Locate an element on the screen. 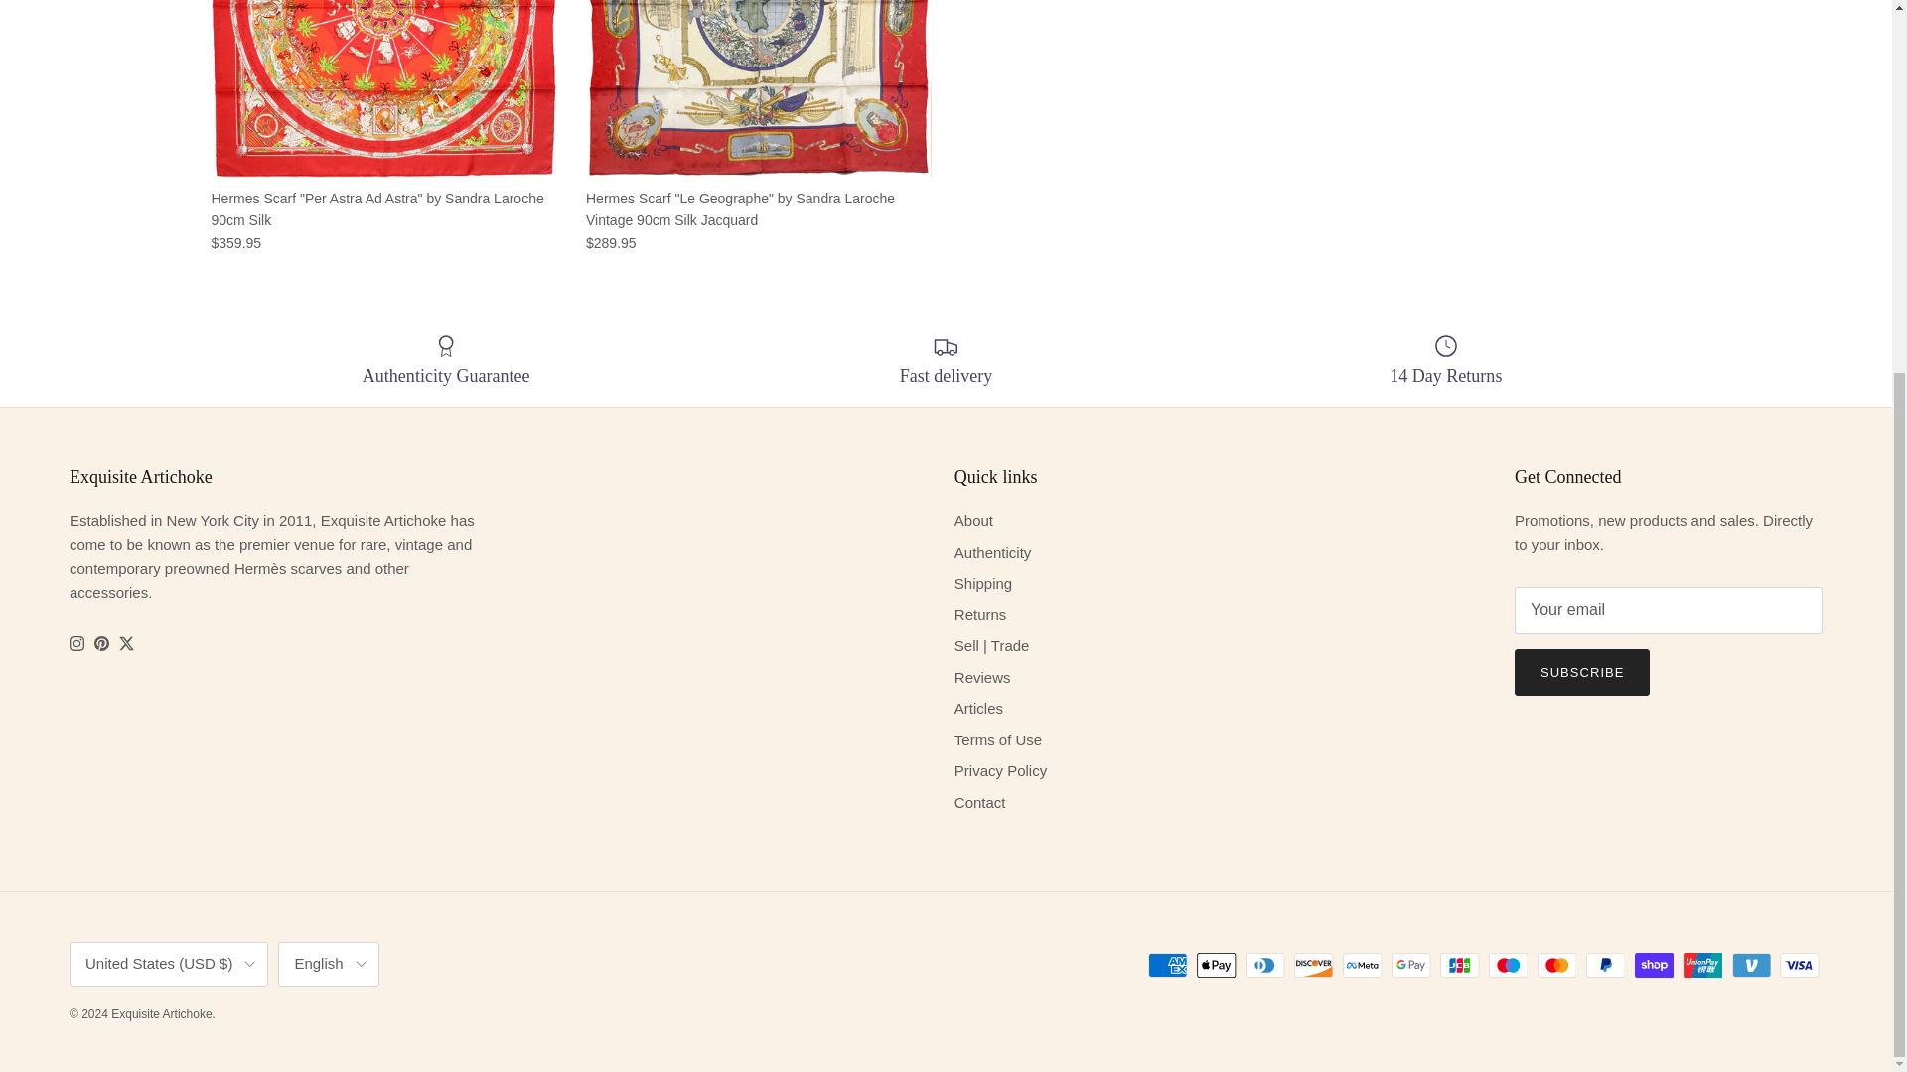  Exquisite Artichoke on Pinterest is located at coordinates (101, 643).